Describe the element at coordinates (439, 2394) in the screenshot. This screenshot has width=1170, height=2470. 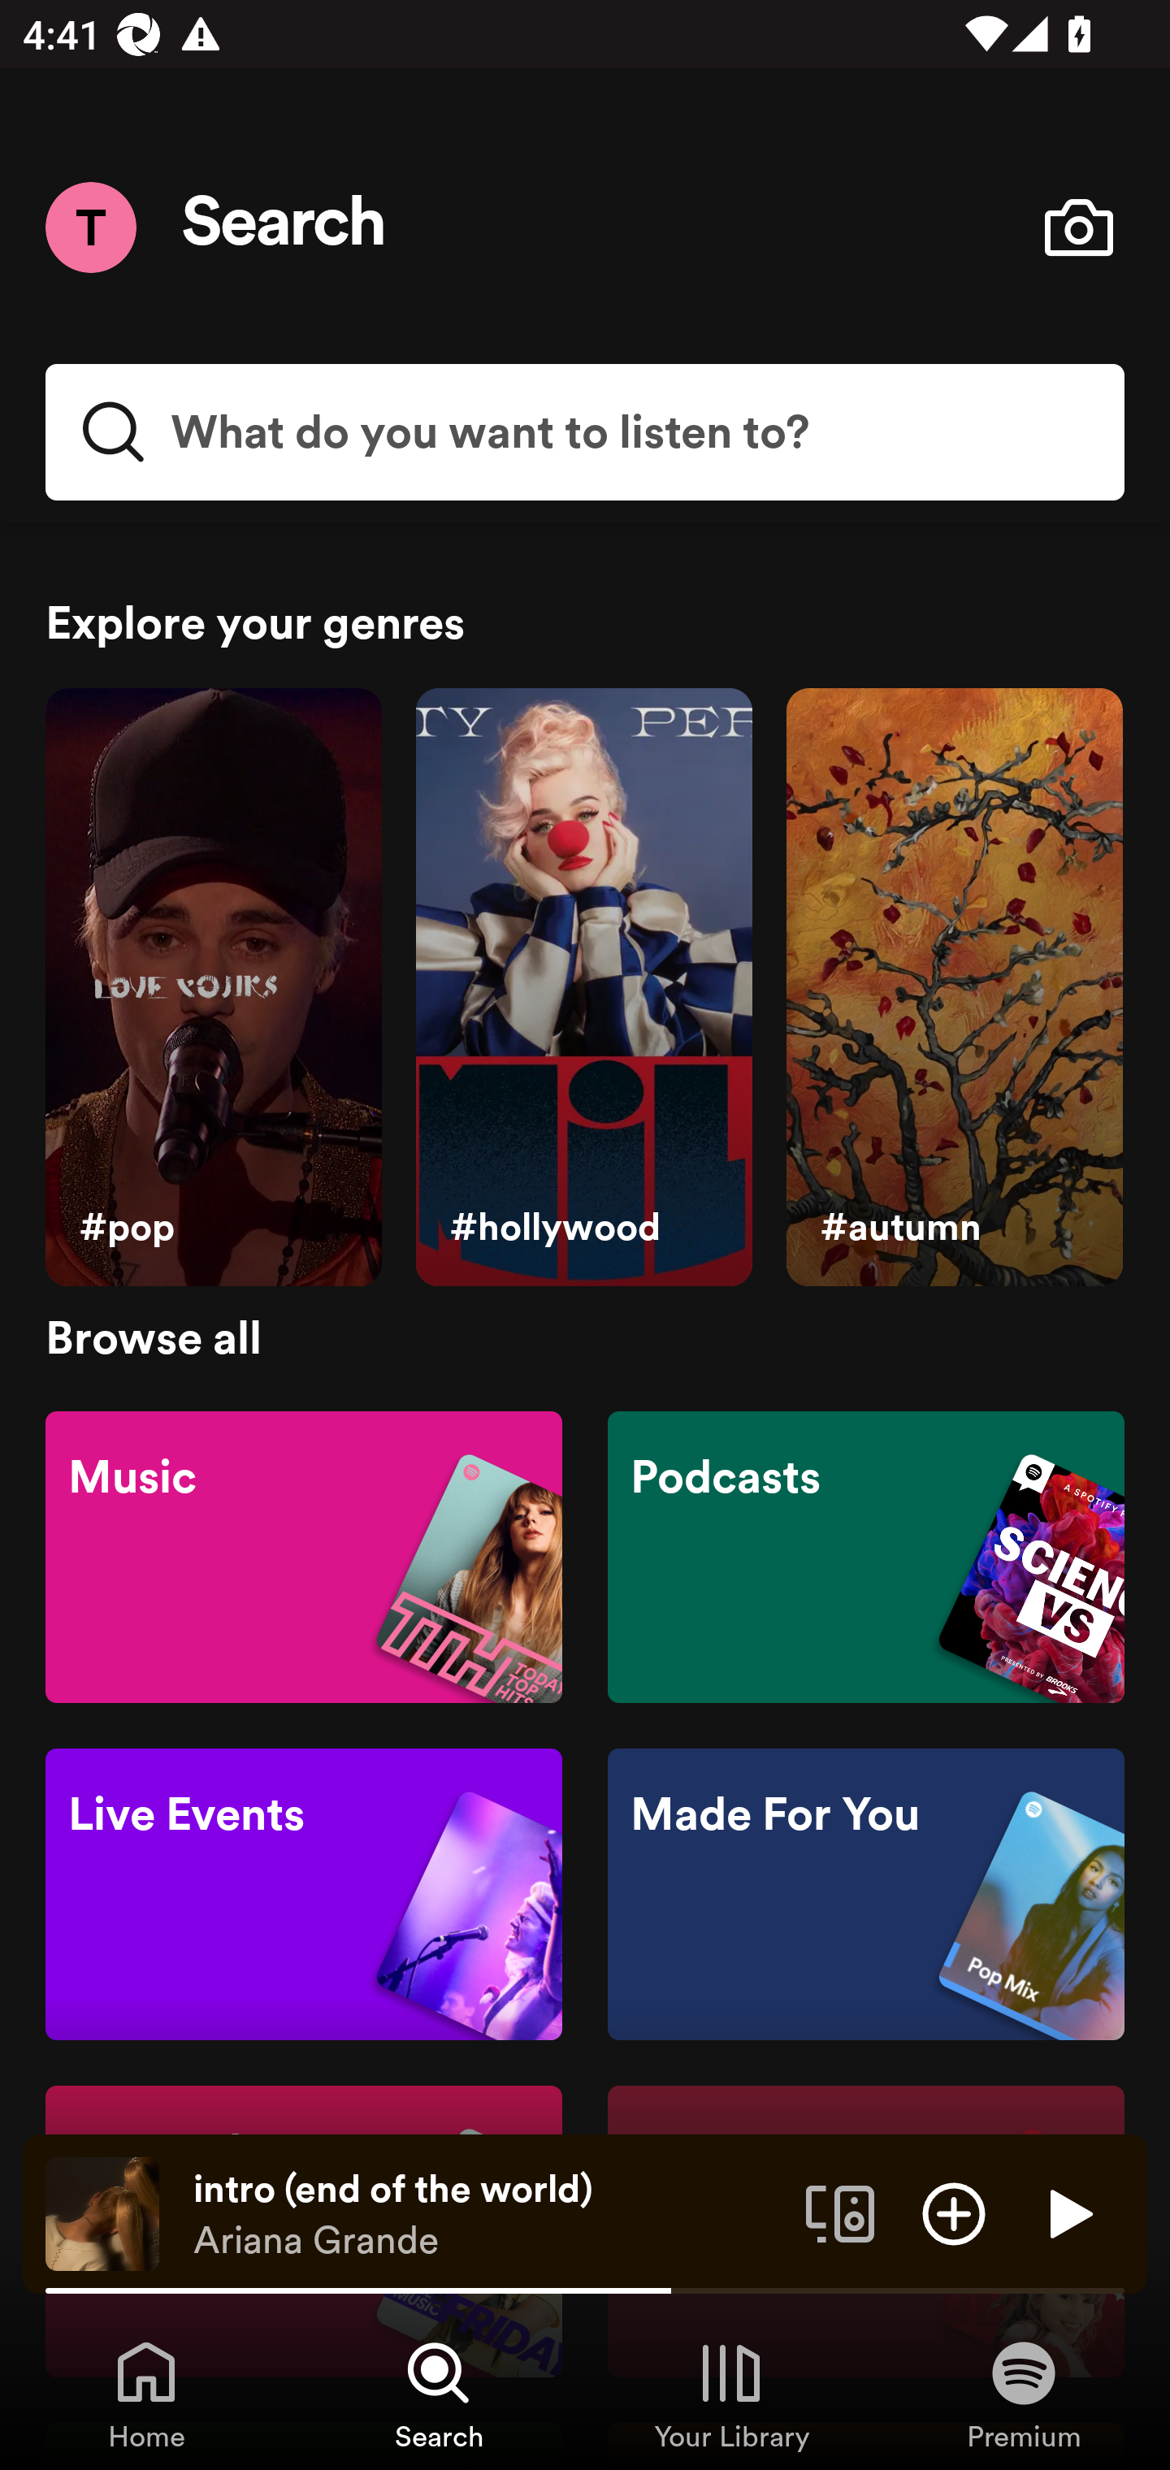
I see `Search, Tab 2 of 4 Search Search` at that location.